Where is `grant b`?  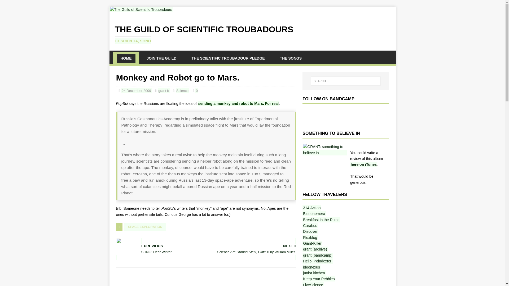 grant b is located at coordinates (311, 267).